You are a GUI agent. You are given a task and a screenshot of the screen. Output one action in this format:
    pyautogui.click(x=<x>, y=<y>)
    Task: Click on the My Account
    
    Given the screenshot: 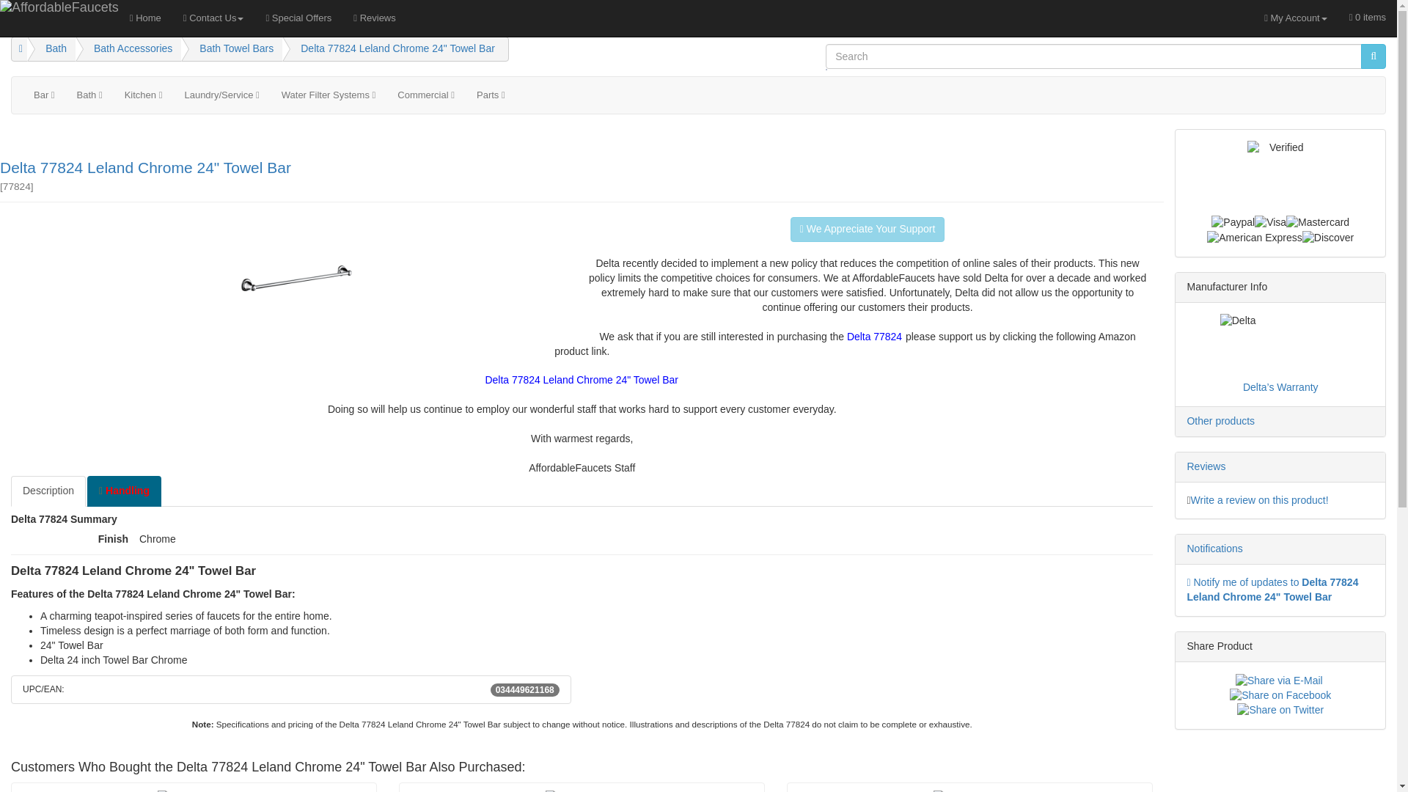 What is the action you would take?
    pyautogui.click(x=1295, y=18)
    